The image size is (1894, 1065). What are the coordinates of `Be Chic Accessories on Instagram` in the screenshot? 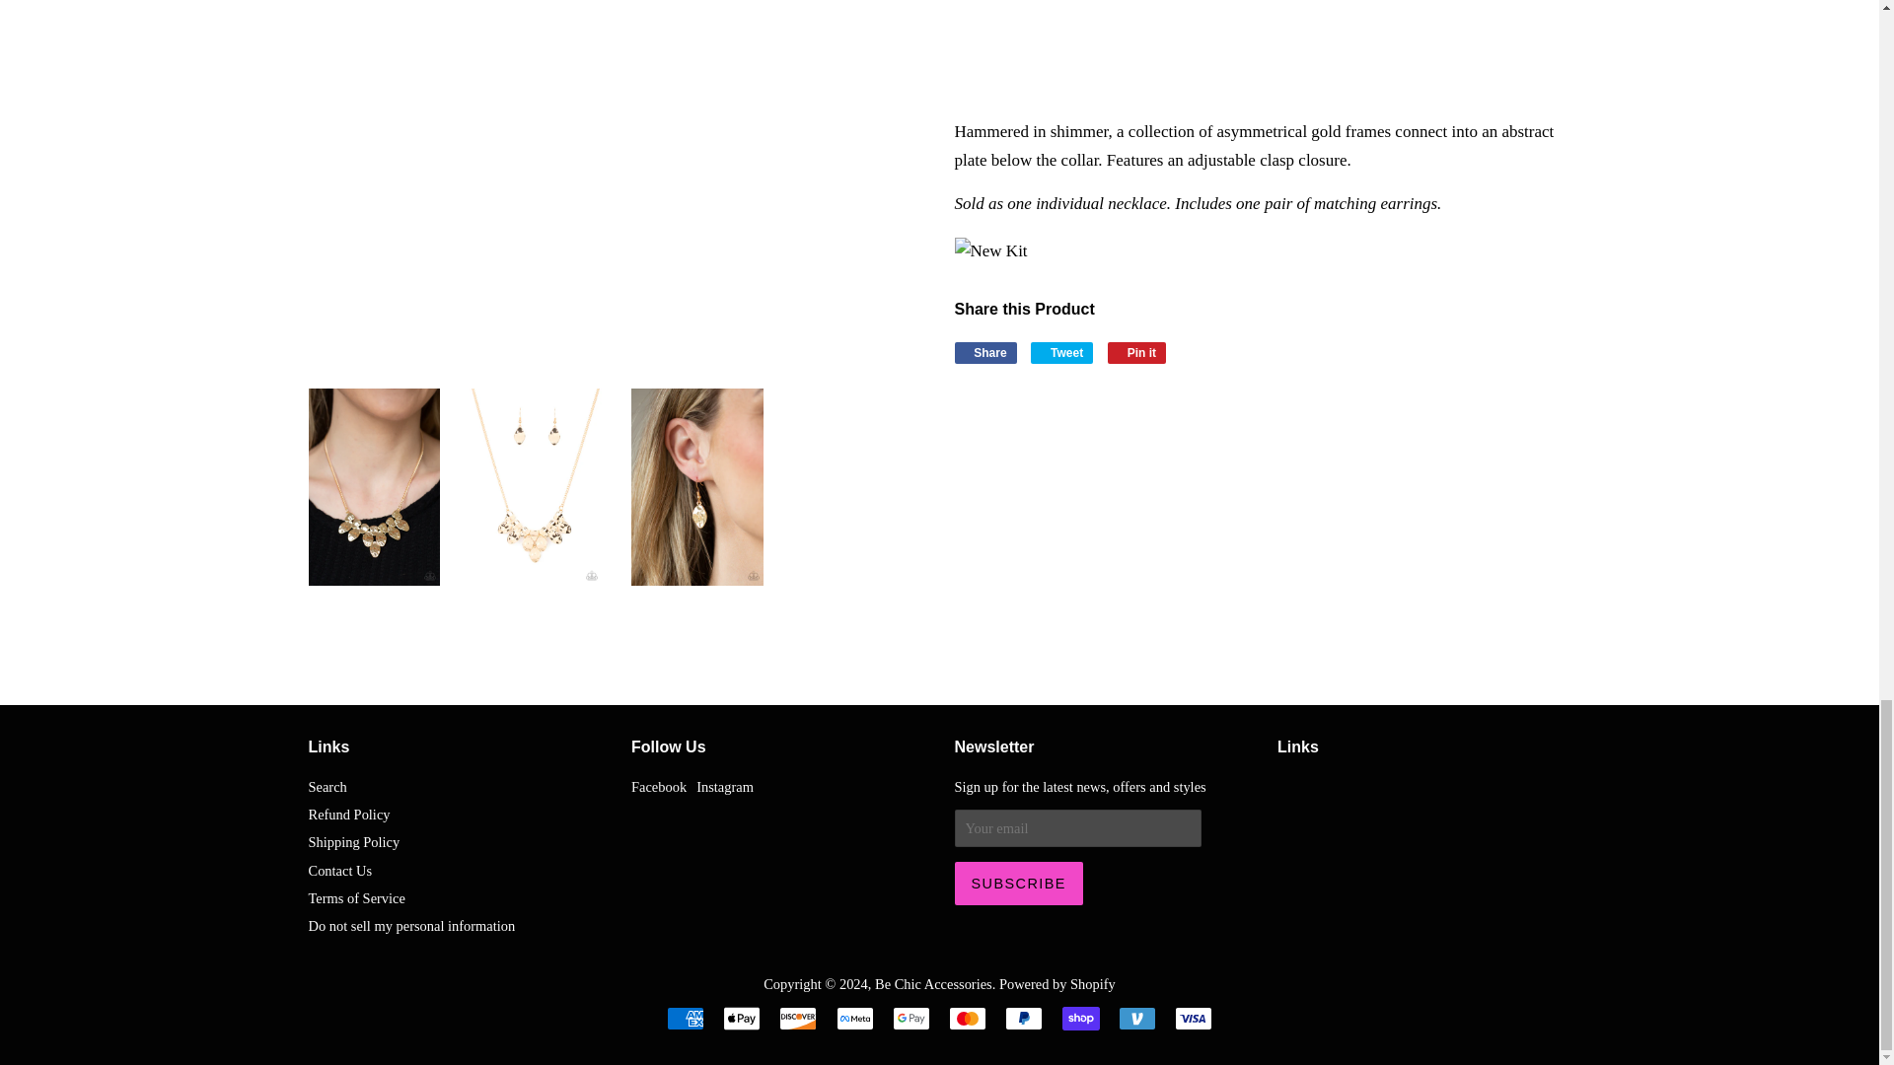 It's located at (725, 786).